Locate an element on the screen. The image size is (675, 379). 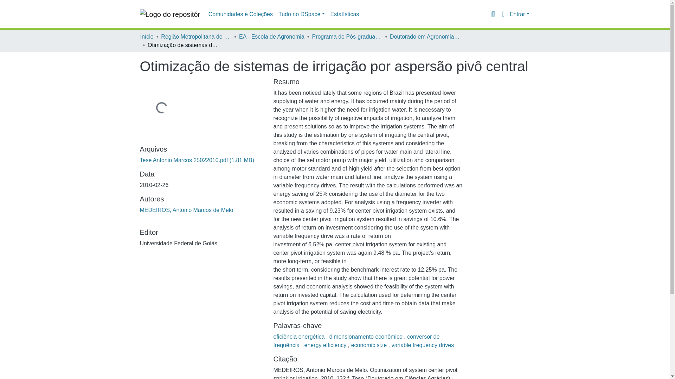
Buscar is located at coordinates (493, 14).